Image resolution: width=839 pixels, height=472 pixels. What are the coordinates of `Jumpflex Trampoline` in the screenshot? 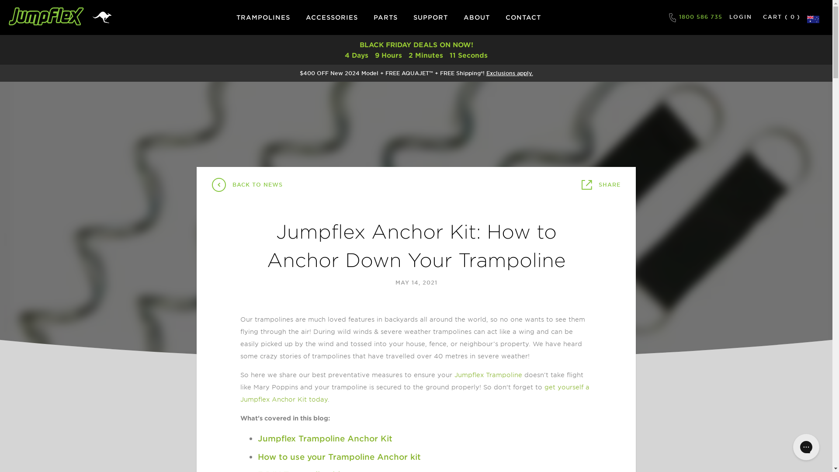 It's located at (489, 375).